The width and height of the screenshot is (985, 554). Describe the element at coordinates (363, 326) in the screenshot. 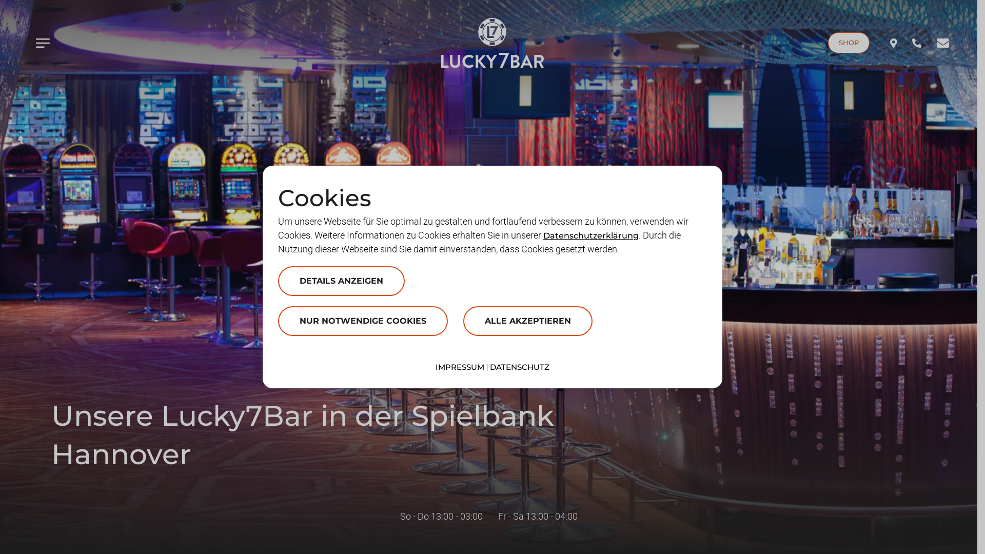

I see `NUR NOTWENDIGE COOKIES` at that location.